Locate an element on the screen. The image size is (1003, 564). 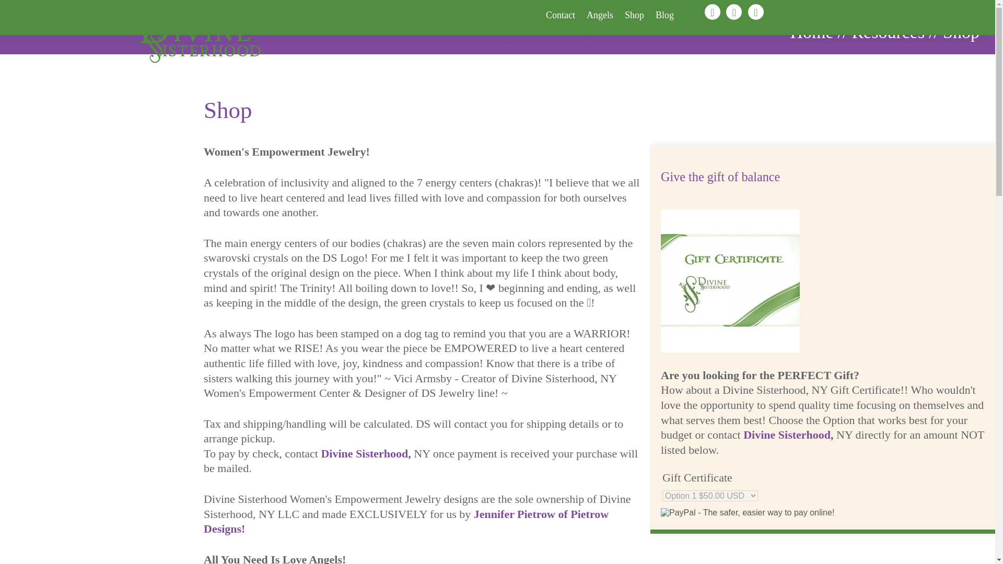
YouTube is located at coordinates (755, 11).